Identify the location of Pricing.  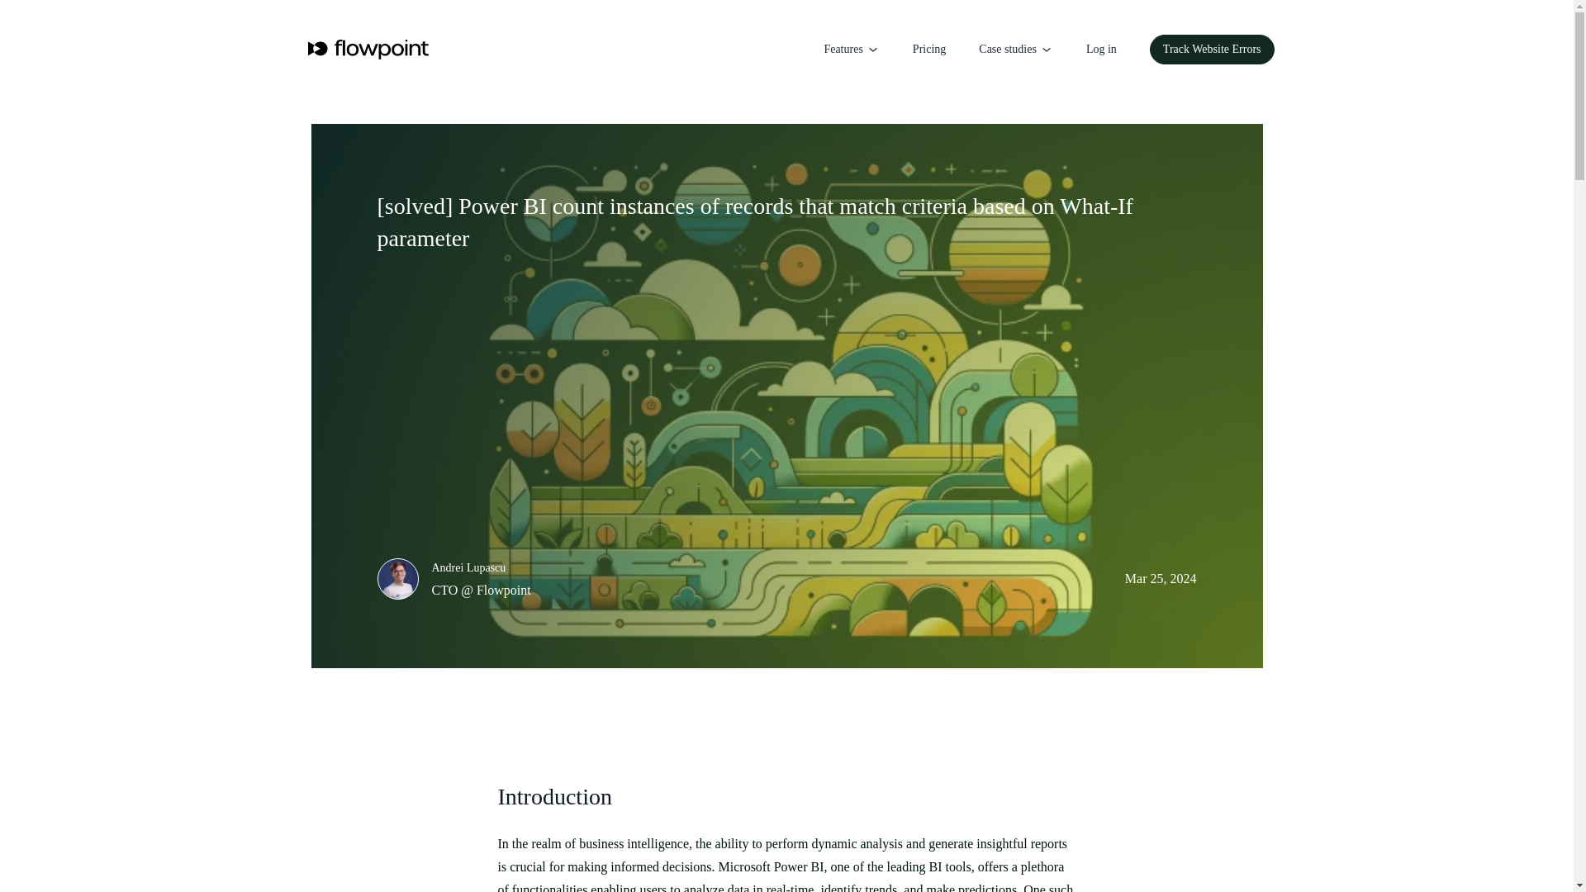
(928, 50).